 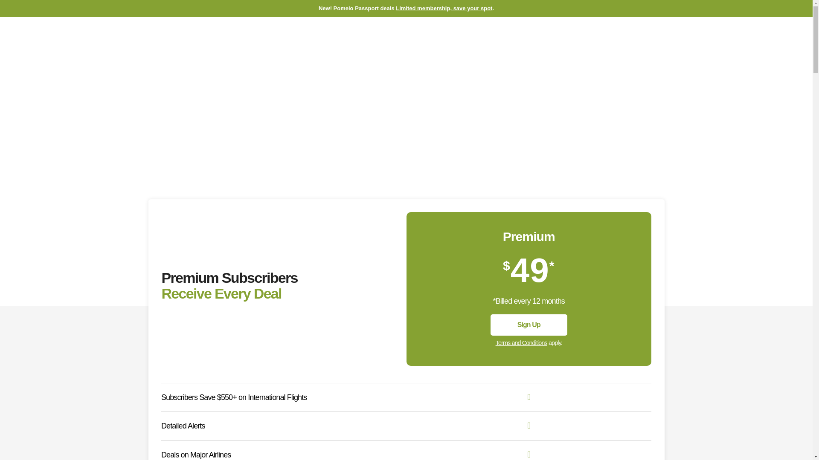 What do you see at coordinates (222, 35) in the screenshot?
I see `Memberships` at bounding box center [222, 35].